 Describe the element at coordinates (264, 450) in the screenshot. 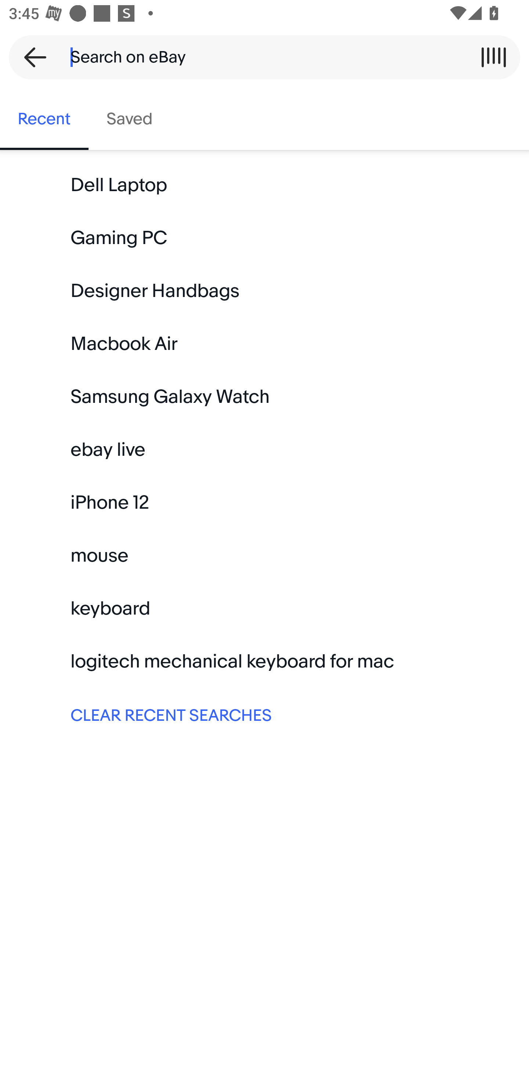

I see `ebay live Keyword search ebay live:` at that location.